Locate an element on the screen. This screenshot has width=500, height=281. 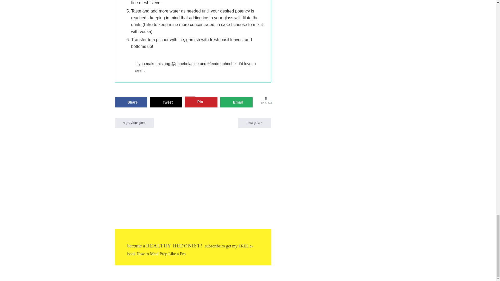
Save to Pinterest is located at coordinates (201, 102).